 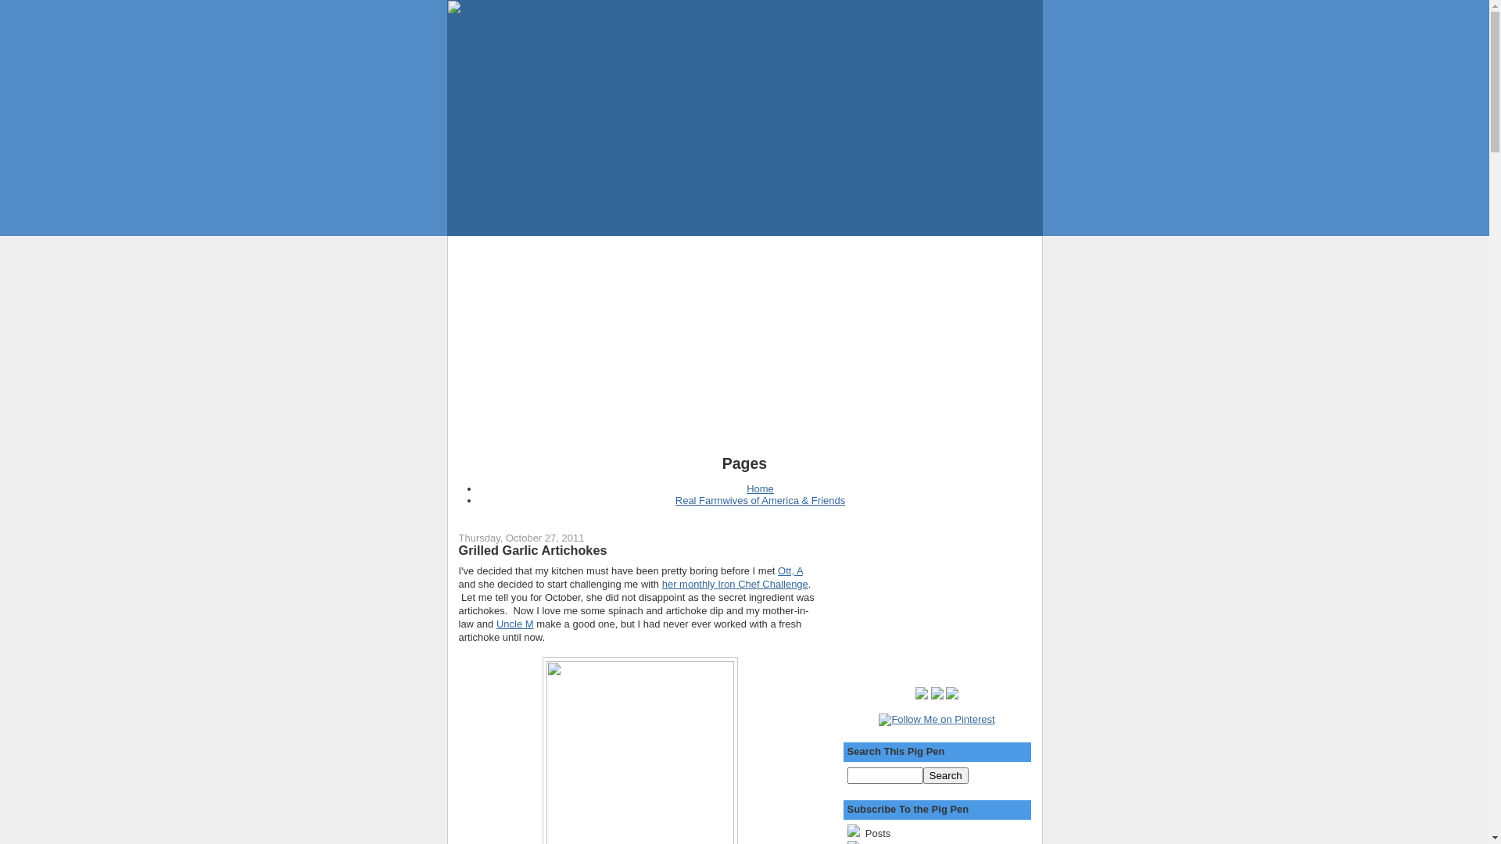 I want to click on Posts, so click(x=876, y=833).